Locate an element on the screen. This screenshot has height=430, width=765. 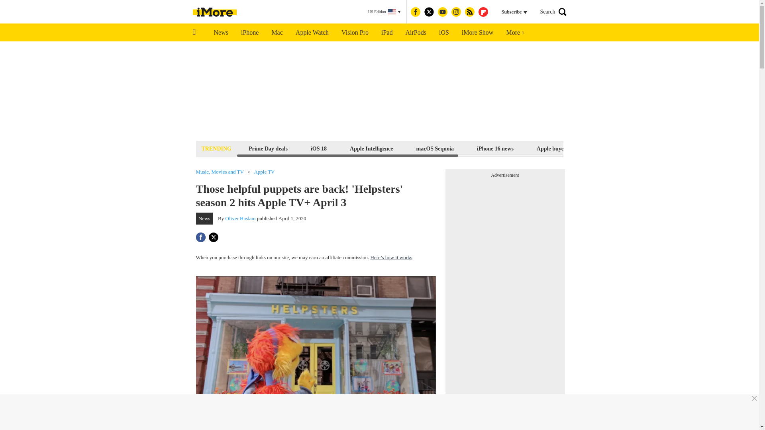
iOS is located at coordinates (444, 33).